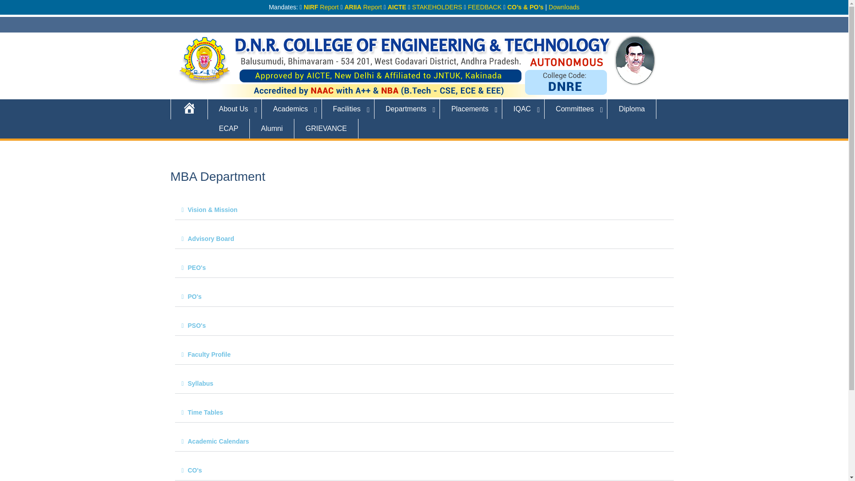 The image size is (855, 481). I want to click on NIRF Report, so click(321, 7).